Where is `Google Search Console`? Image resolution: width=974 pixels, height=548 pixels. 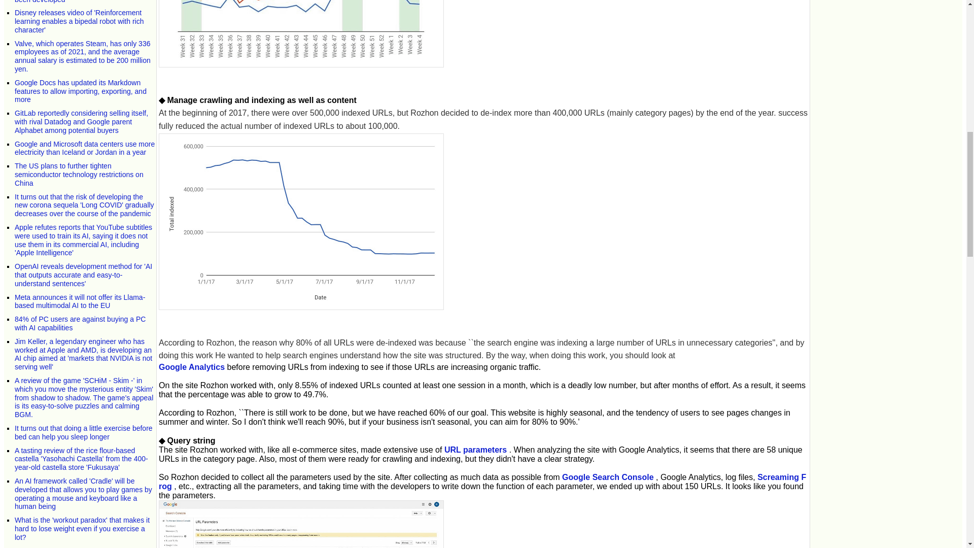
Google Search Console is located at coordinates (608, 477).